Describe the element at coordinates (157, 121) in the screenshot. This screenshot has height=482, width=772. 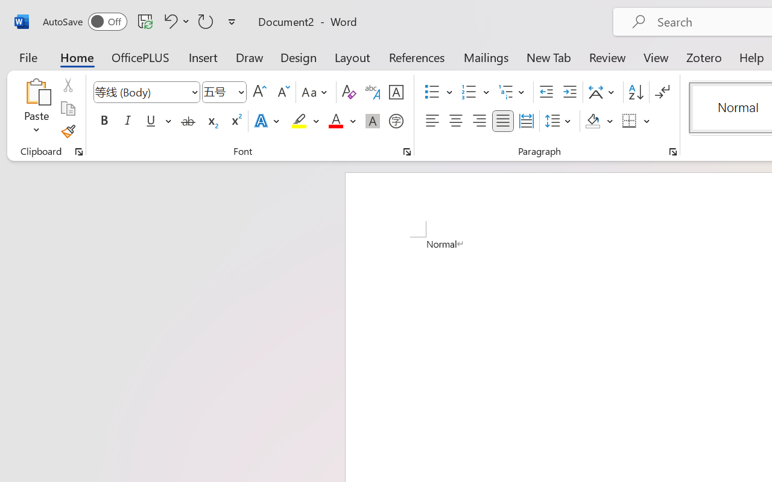
I see `Underline` at that location.